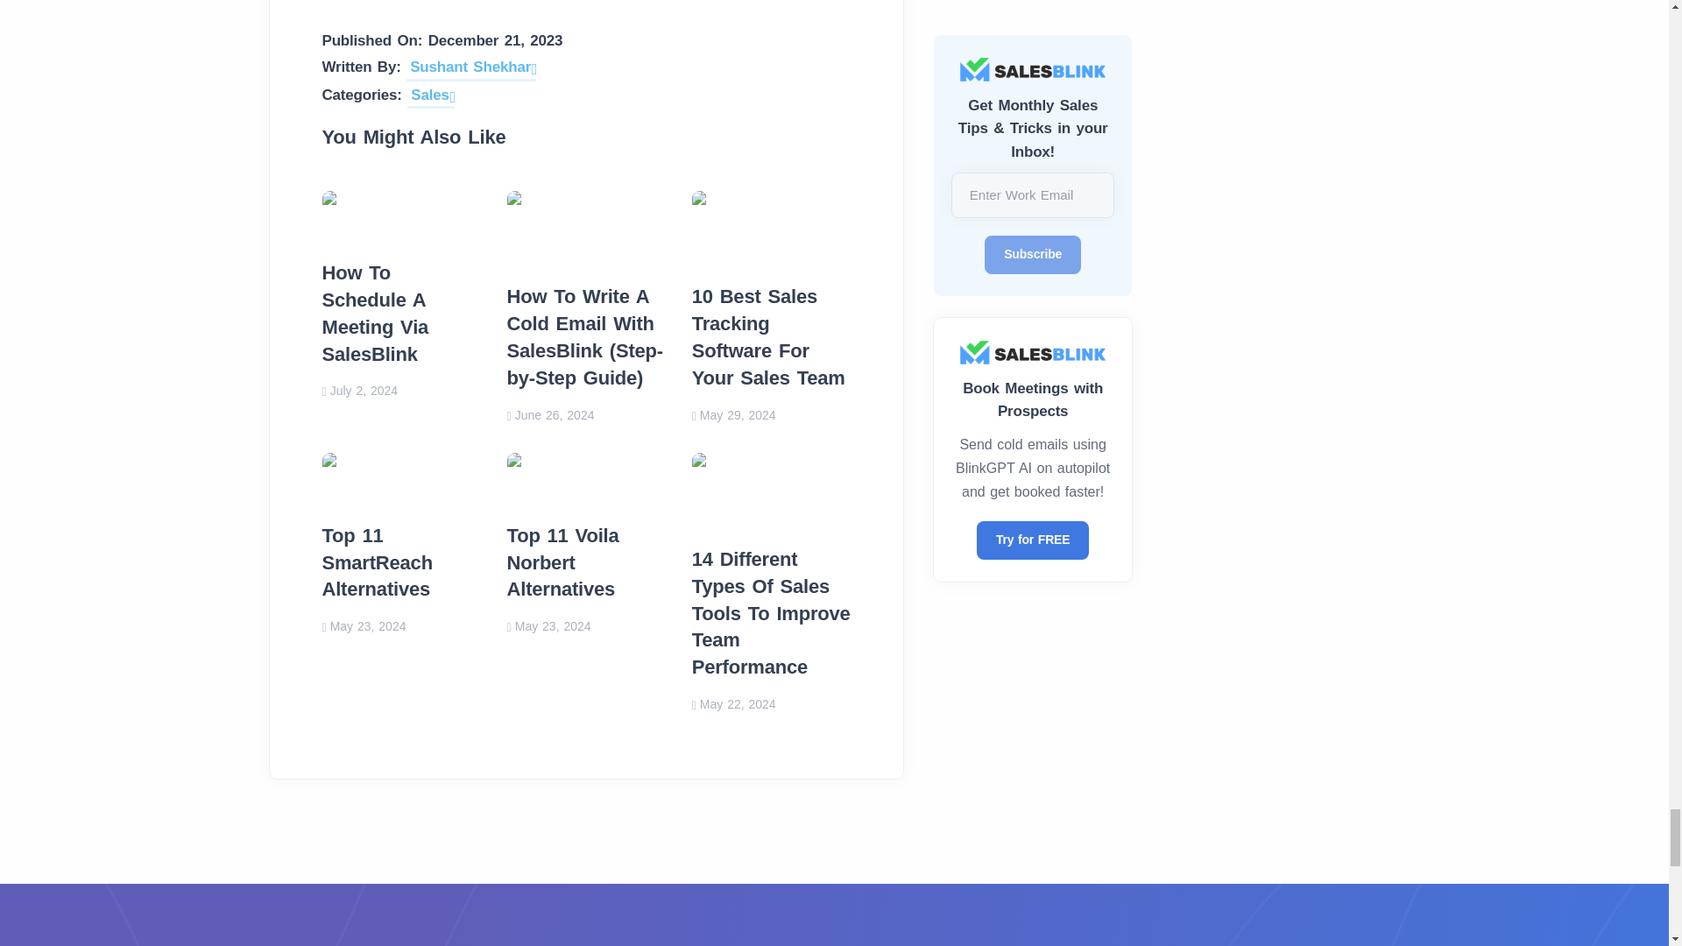 This screenshot has height=946, width=1682. Describe the element at coordinates (401, 477) in the screenshot. I see `Top 11 SmartReach Alternatives` at that location.